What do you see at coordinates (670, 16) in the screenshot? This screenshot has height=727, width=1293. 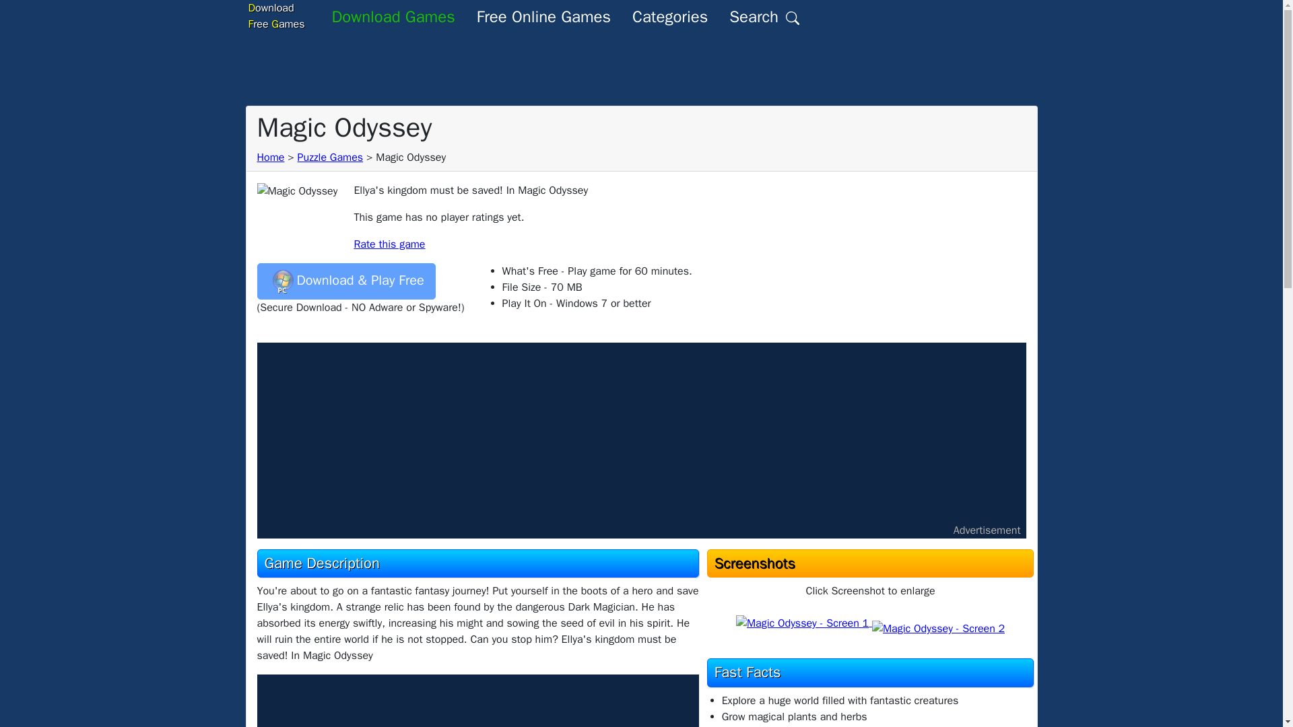 I see `Categories` at bounding box center [670, 16].